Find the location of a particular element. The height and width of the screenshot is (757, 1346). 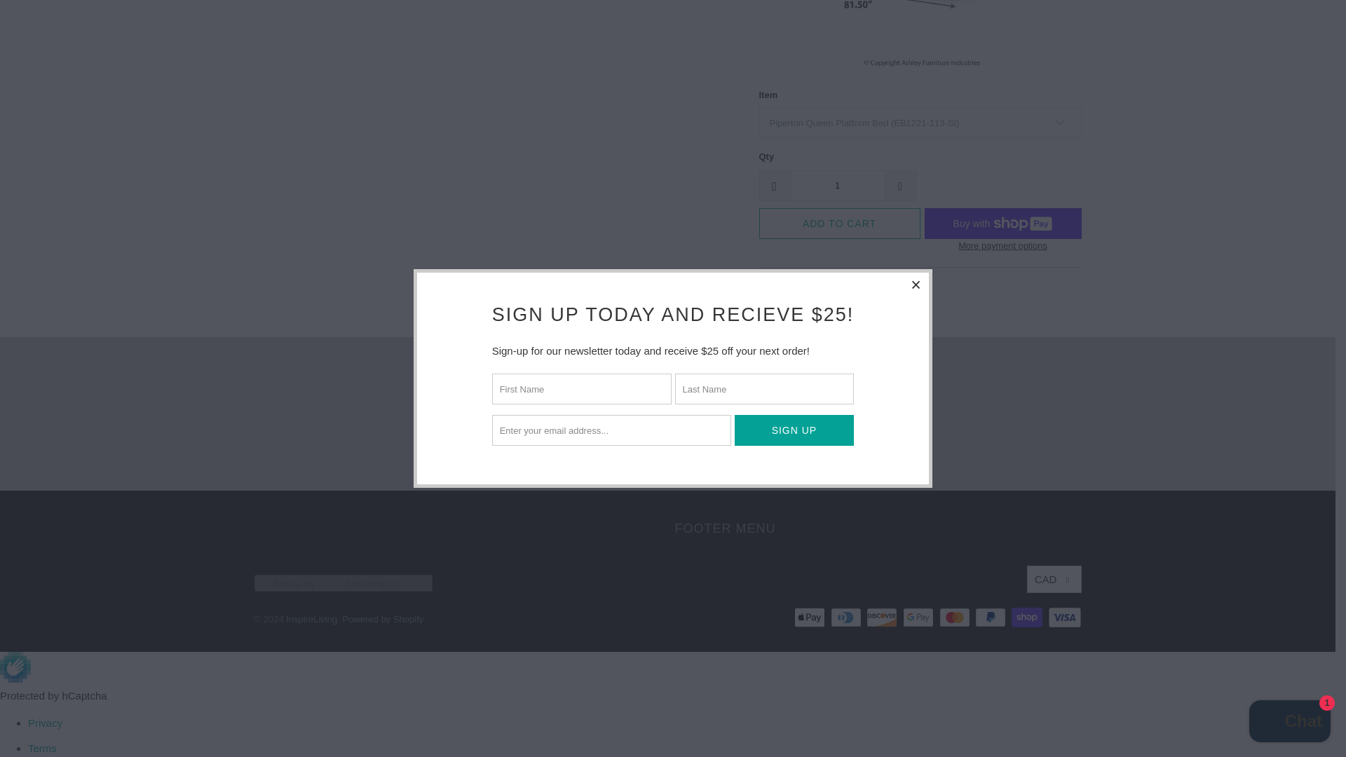

Shop Pay is located at coordinates (1028, 618).